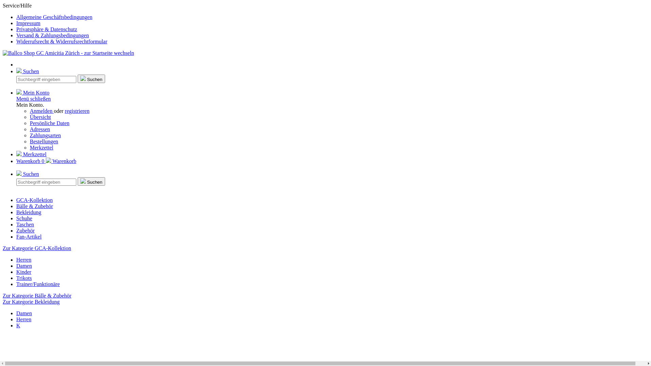 This screenshot has height=366, width=651. What do you see at coordinates (37, 248) in the screenshot?
I see `Zur Kategorie GCA-Kollektion` at bounding box center [37, 248].